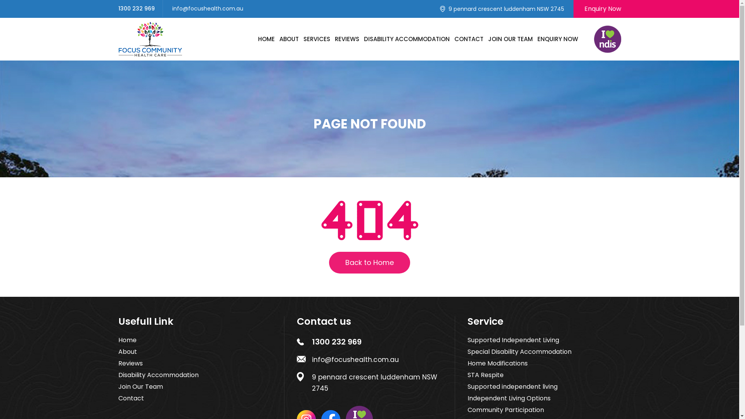 This screenshot has width=745, height=419. What do you see at coordinates (158, 375) in the screenshot?
I see `Disability Accommodation` at bounding box center [158, 375].